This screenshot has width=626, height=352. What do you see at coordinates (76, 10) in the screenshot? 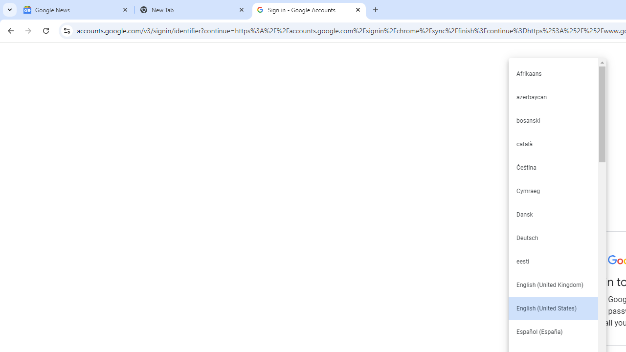
I see `Google News` at bounding box center [76, 10].